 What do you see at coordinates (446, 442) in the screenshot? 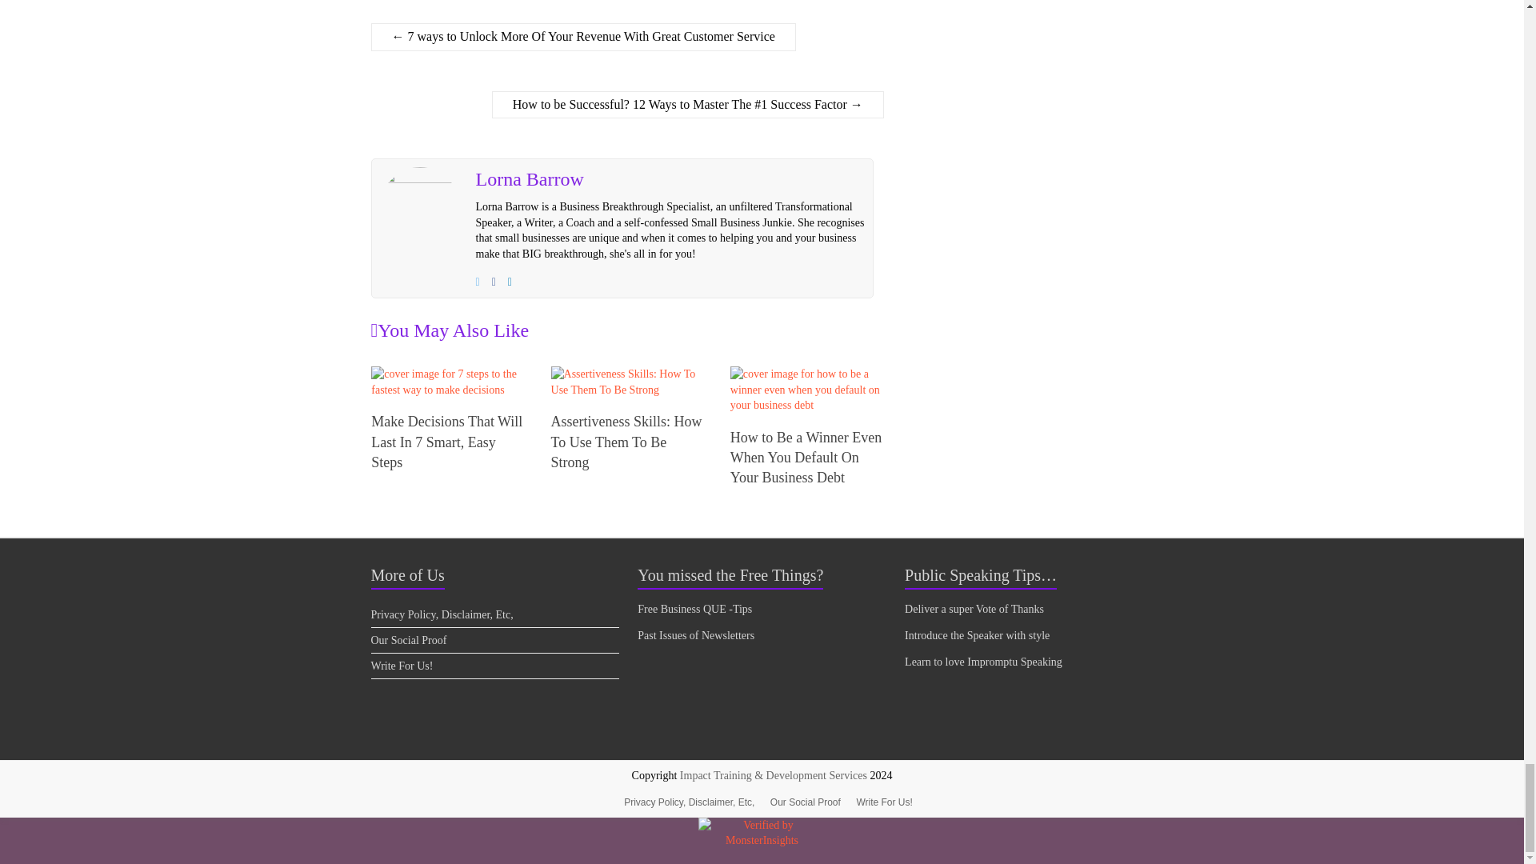
I see `Make Decisions That Will Last In 7 Smart, Easy Steps` at bounding box center [446, 442].